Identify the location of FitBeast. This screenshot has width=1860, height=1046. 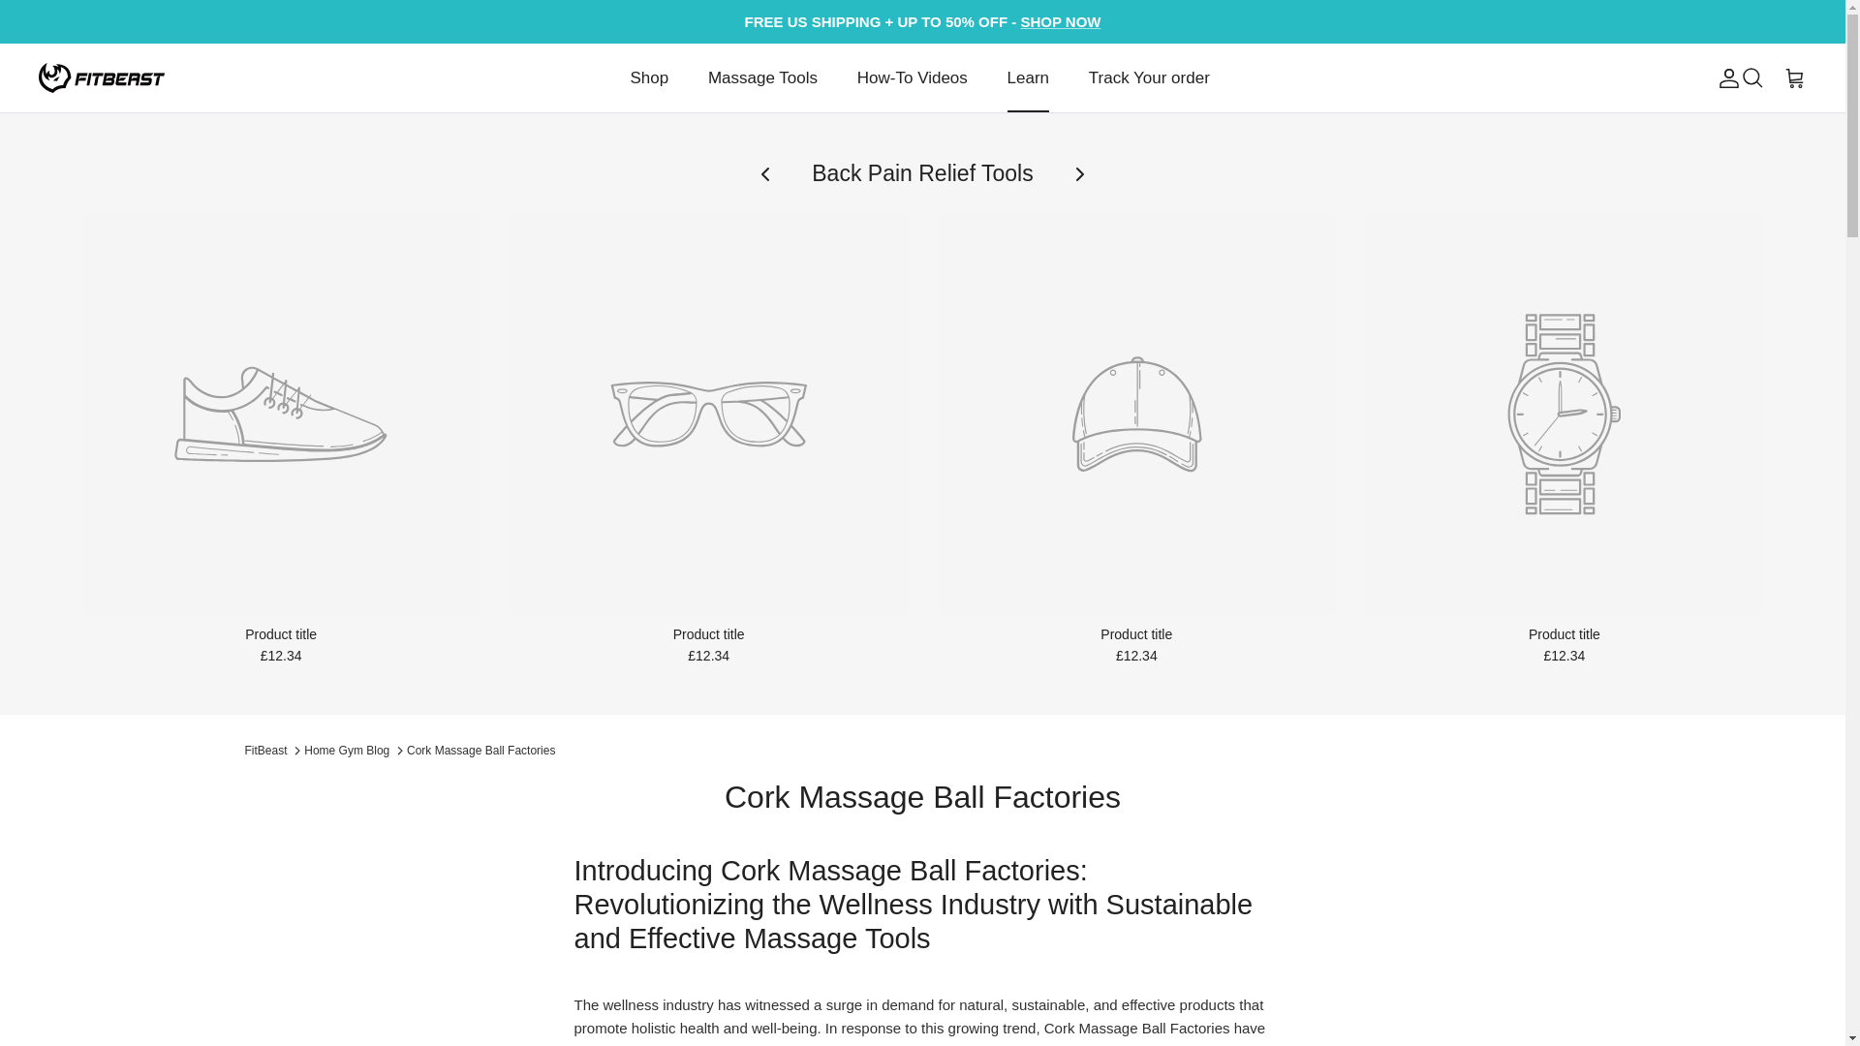
(102, 77).